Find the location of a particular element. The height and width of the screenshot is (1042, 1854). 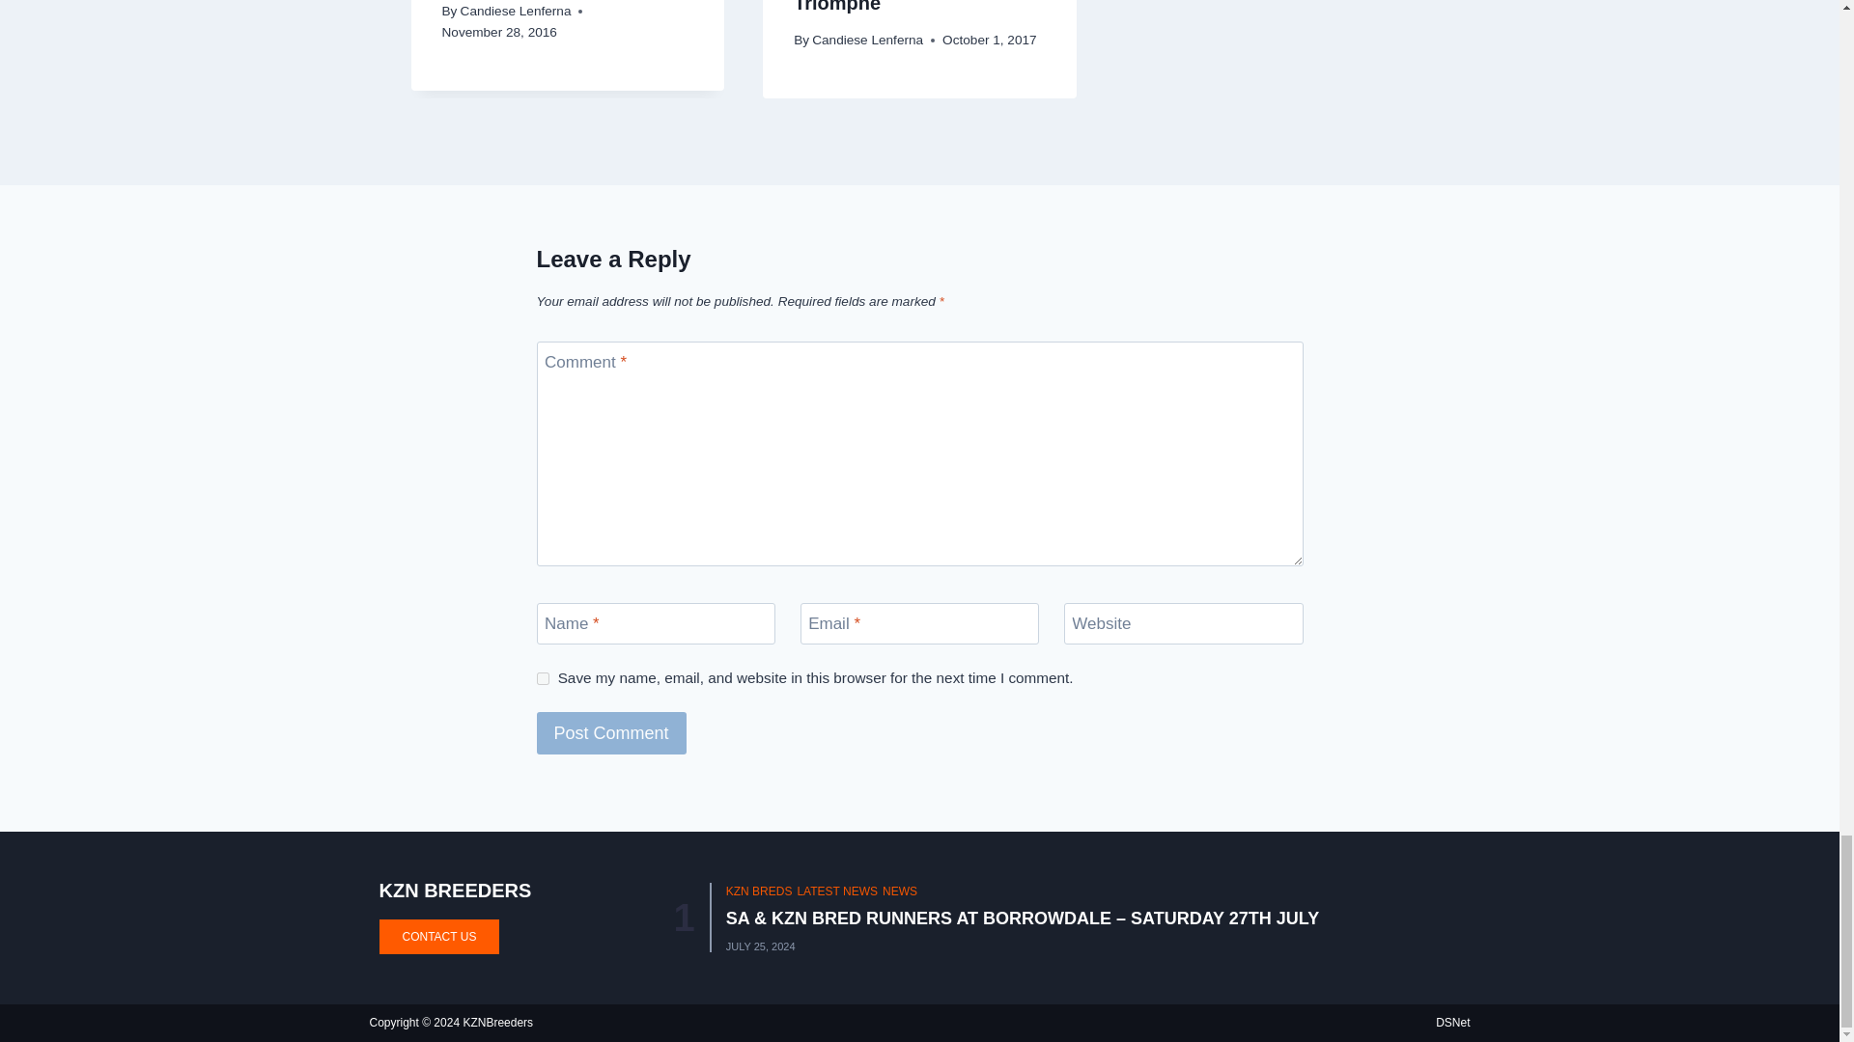

yes is located at coordinates (543, 677).